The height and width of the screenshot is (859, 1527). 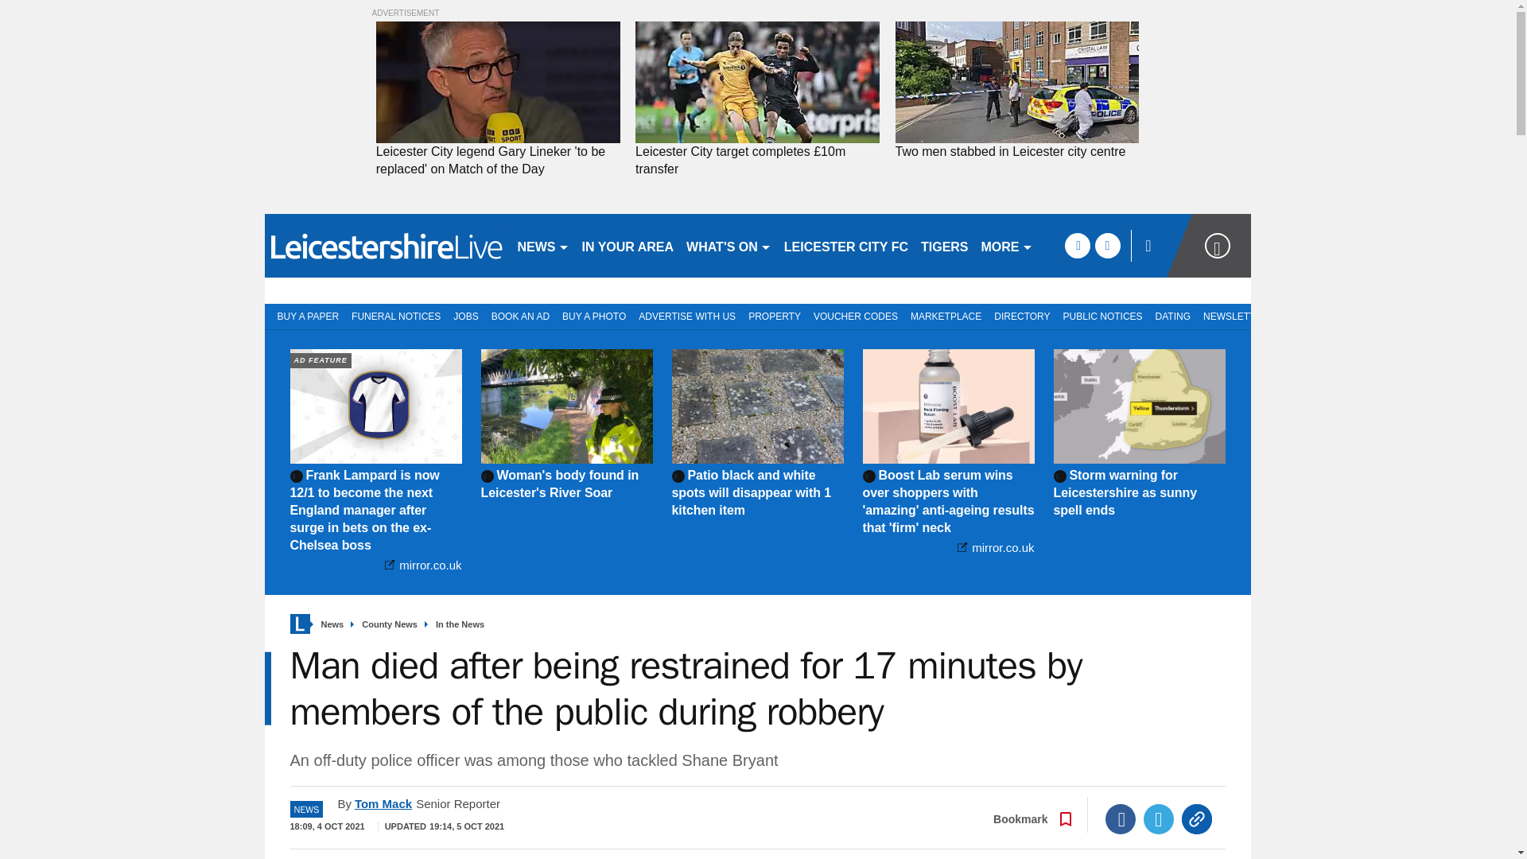 What do you see at coordinates (542, 245) in the screenshot?
I see `NEWS` at bounding box center [542, 245].